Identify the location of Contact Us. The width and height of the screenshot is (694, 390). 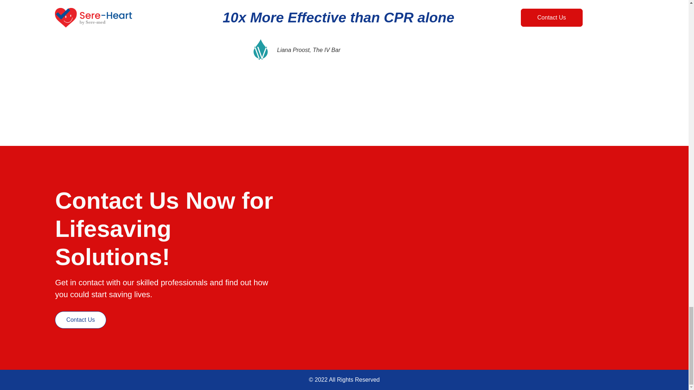
(80, 320).